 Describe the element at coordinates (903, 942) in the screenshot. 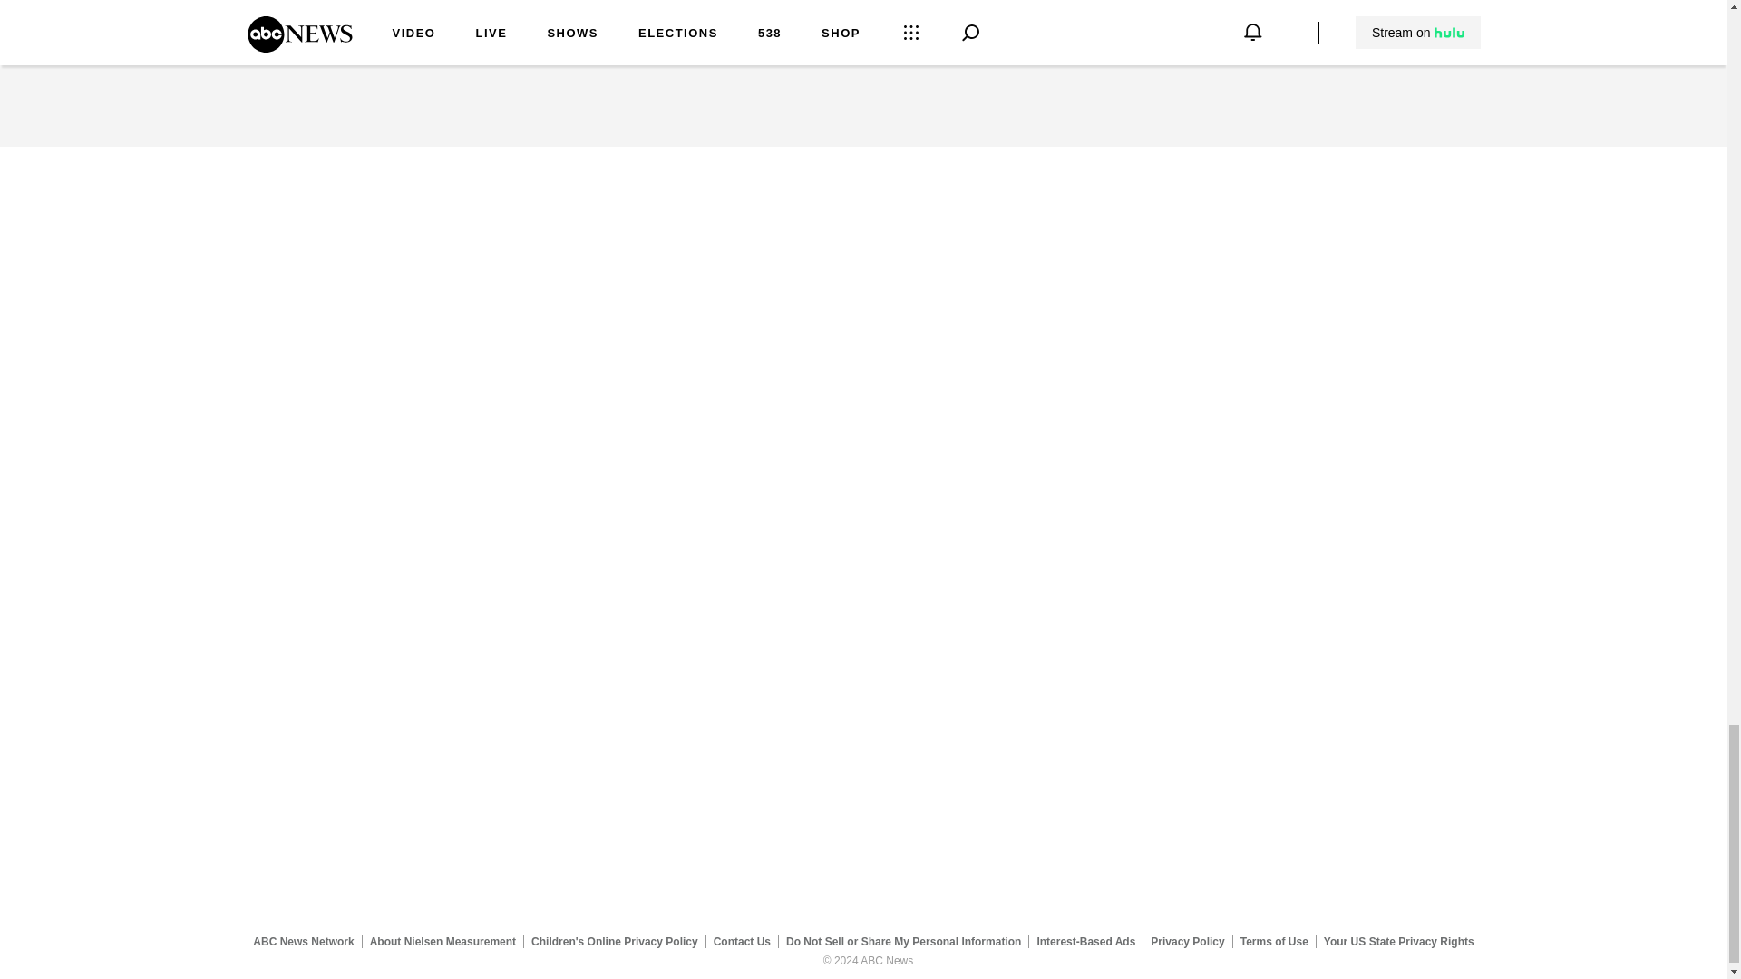

I see `Do Not Sell or Share My Personal Information` at that location.